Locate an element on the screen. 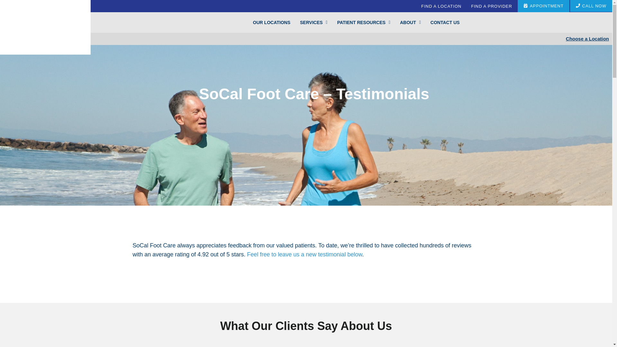 This screenshot has width=617, height=347. FIND A LOCATION is located at coordinates (442, 5).